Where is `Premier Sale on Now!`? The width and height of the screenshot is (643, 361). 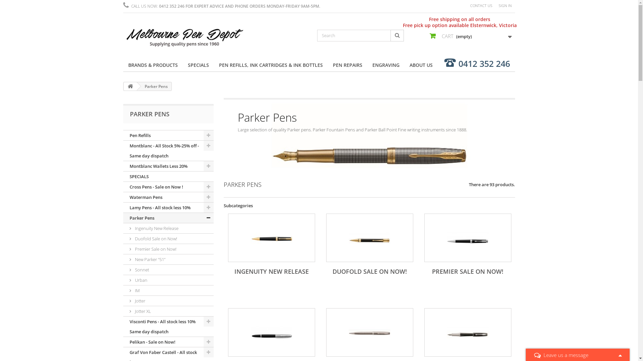 Premier Sale on Now! is located at coordinates (168, 249).